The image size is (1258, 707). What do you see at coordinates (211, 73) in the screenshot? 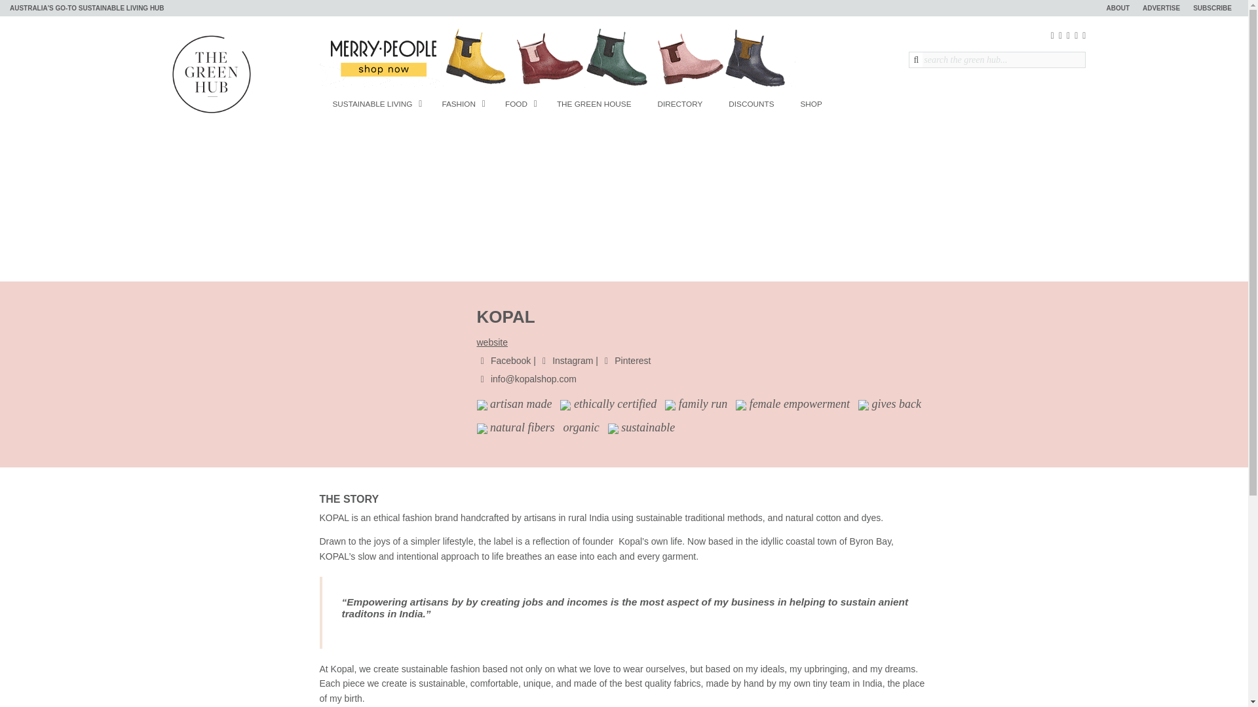
I see `The Green Hub` at bounding box center [211, 73].